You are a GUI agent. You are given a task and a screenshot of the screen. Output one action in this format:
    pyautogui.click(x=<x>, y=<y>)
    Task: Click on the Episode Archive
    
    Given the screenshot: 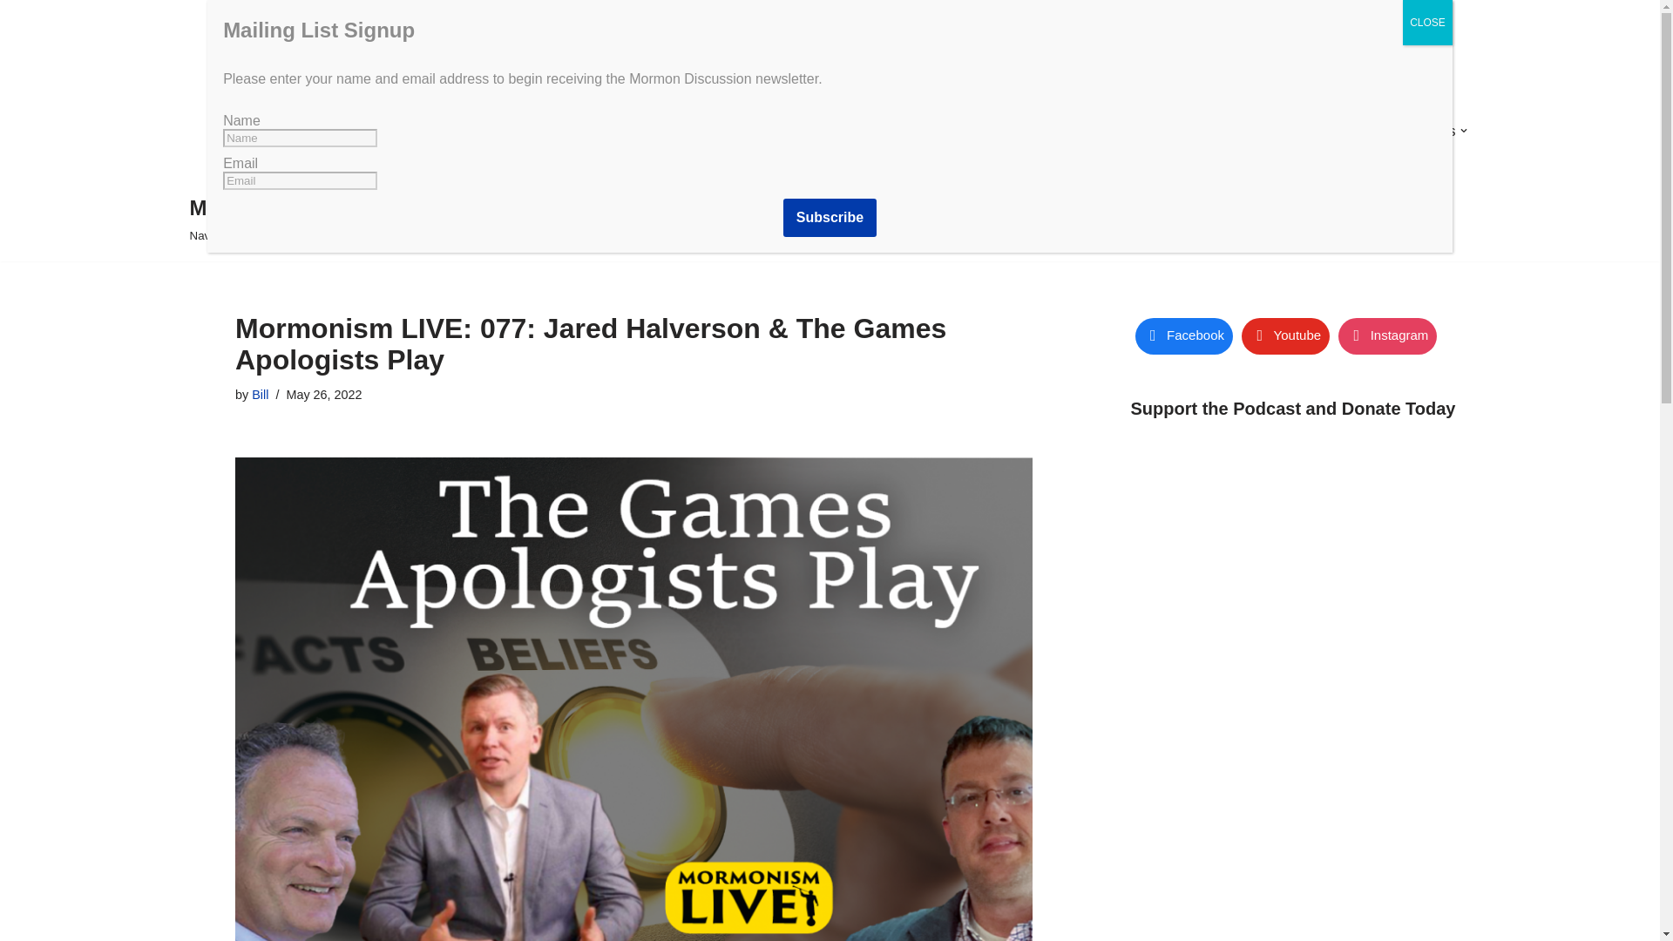 What is the action you would take?
    pyautogui.click(x=936, y=131)
    